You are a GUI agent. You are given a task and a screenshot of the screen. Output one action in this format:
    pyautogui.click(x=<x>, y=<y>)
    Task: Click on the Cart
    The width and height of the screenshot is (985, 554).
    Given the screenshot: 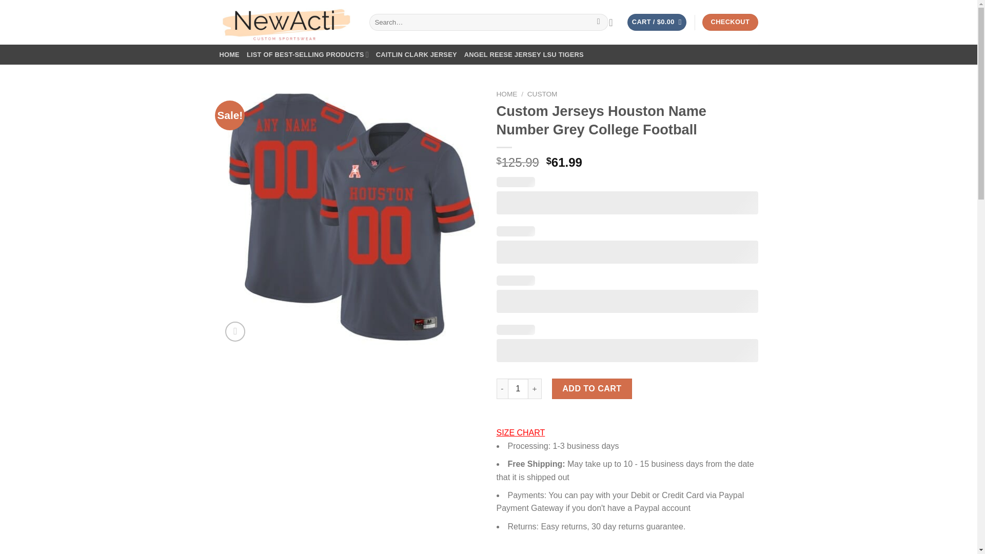 What is the action you would take?
    pyautogui.click(x=657, y=23)
    